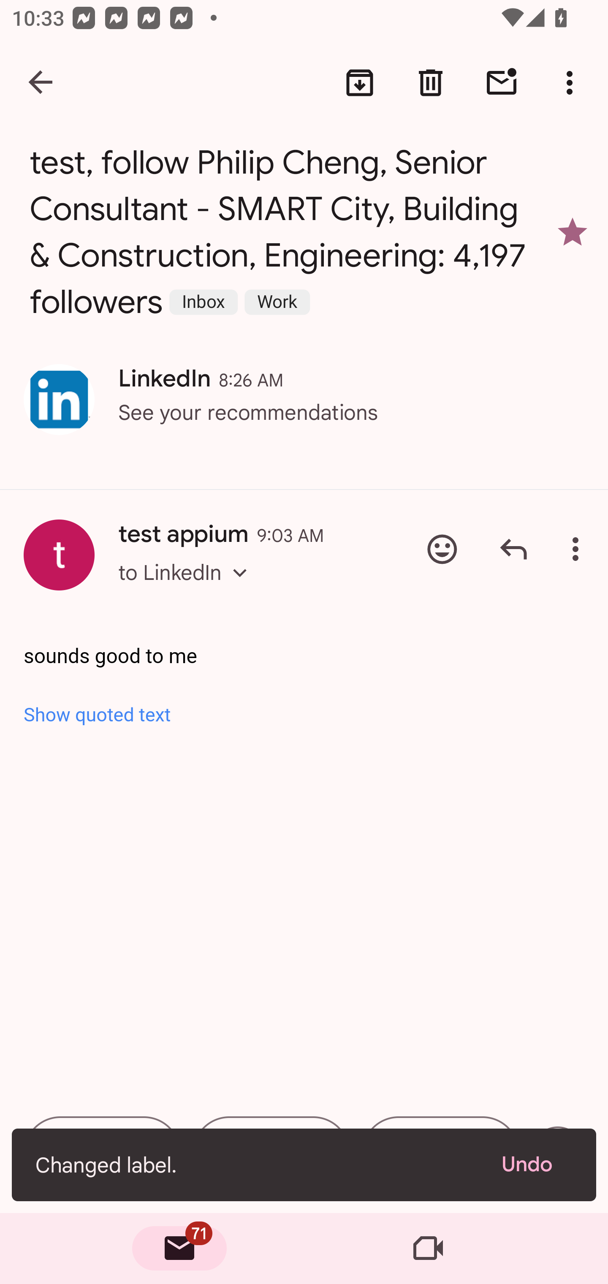 The width and height of the screenshot is (608, 1284). I want to click on to LinkedIn, so click(187, 587).